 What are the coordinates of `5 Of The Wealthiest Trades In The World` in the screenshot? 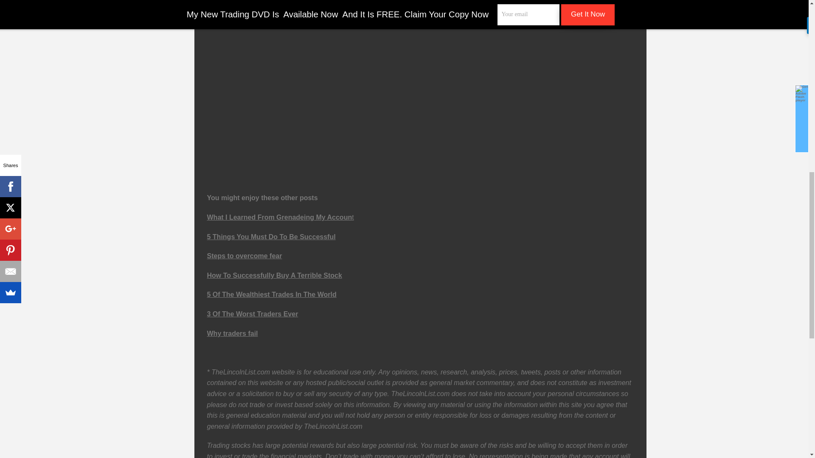 It's located at (272, 294).